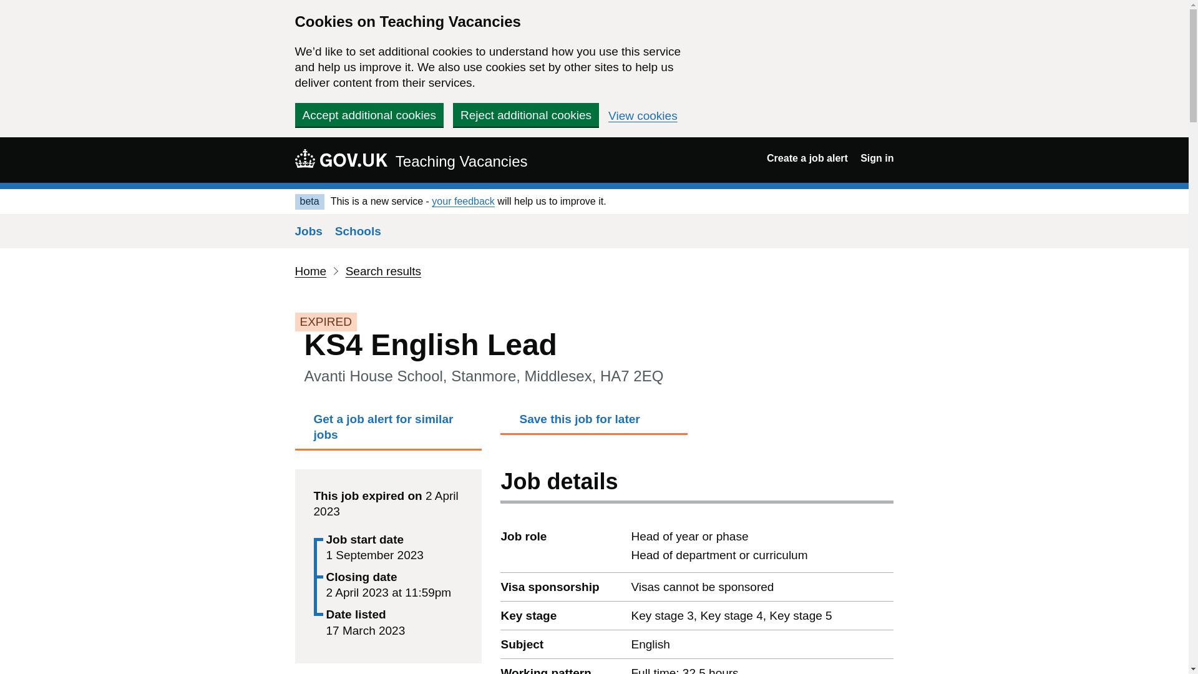 The width and height of the screenshot is (1198, 674). I want to click on Save this job for later, so click(594, 422).